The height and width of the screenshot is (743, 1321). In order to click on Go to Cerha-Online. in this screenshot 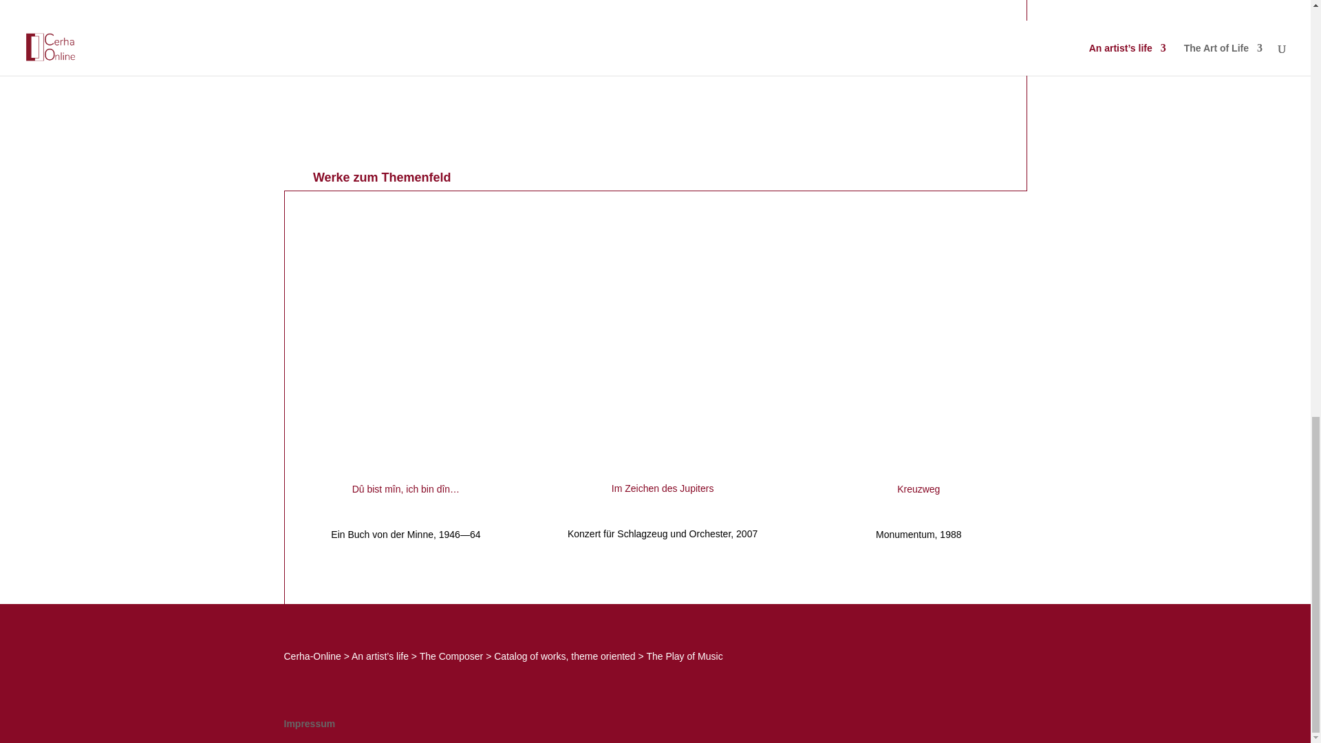, I will do `click(312, 656)`.